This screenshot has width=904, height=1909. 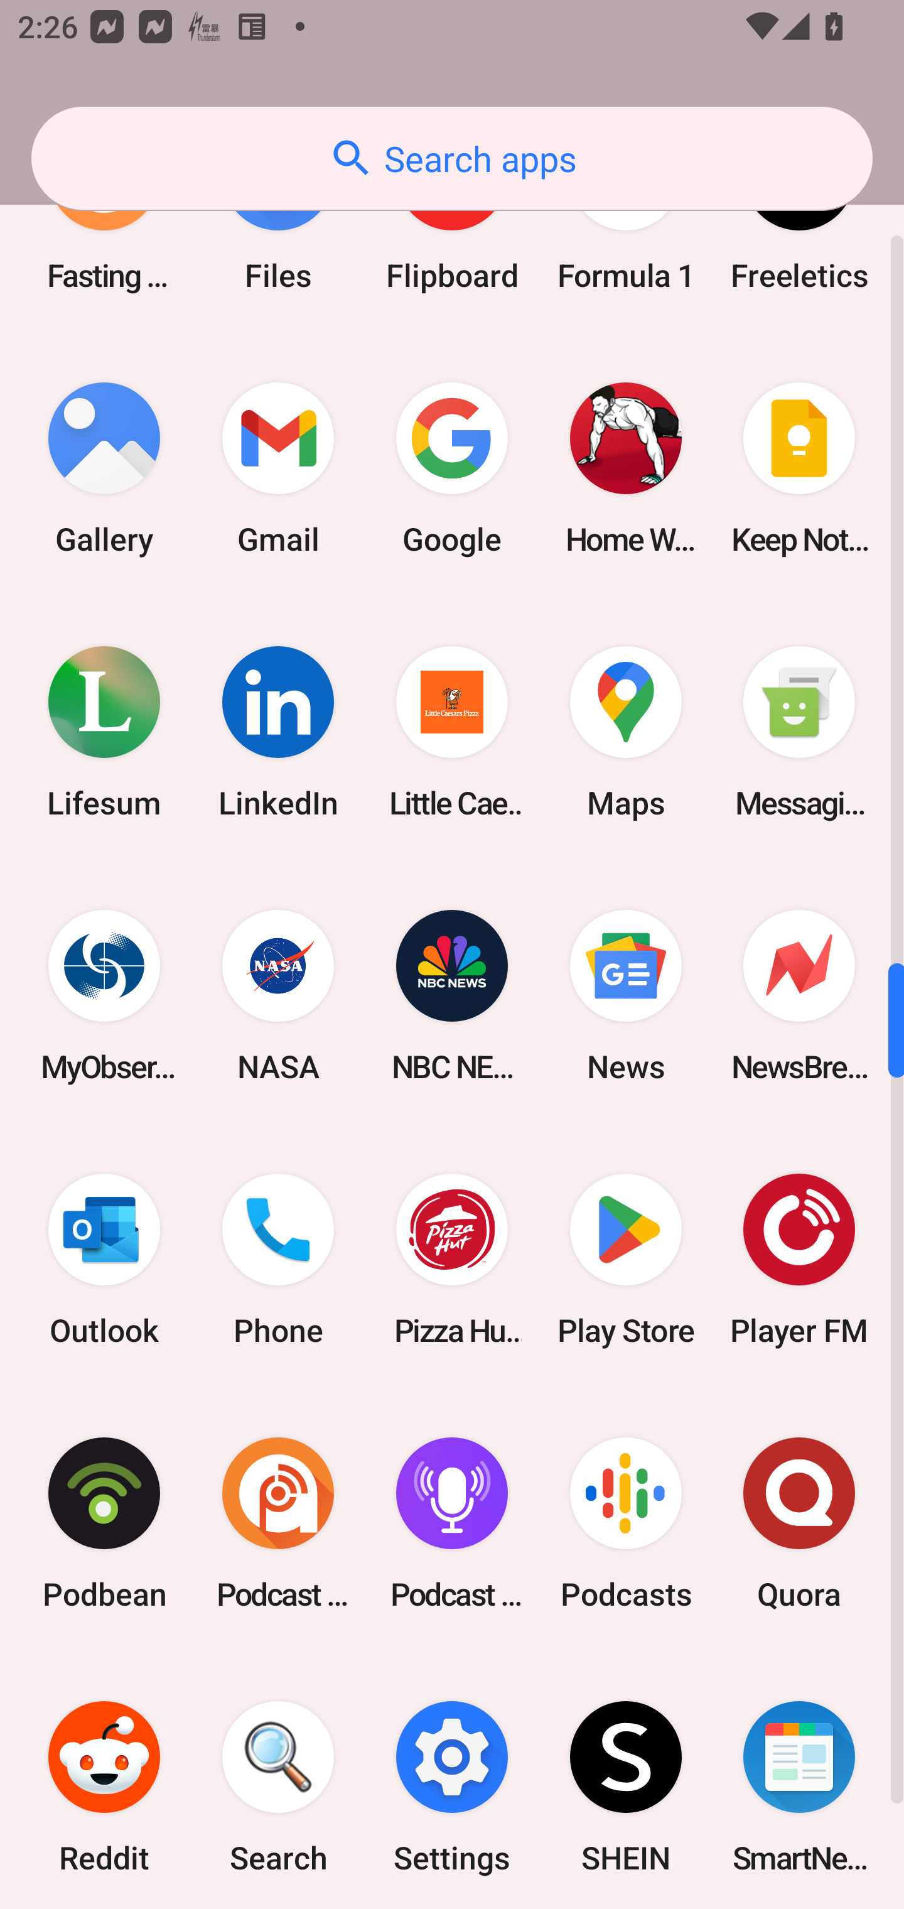 I want to click on Reddit, so click(x=104, y=1782).